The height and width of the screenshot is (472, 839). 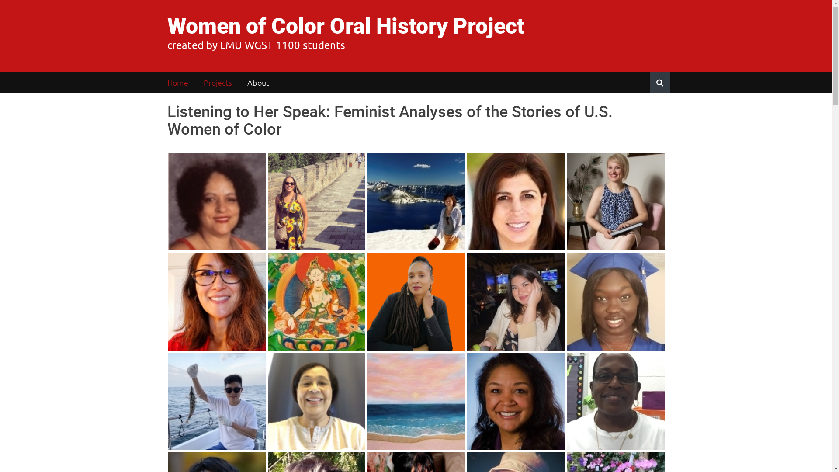 What do you see at coordinates (516, 202) in the screenshot?
I see `Alexa&#039;s Interview with Micheline` at bounding box center [516, 202].